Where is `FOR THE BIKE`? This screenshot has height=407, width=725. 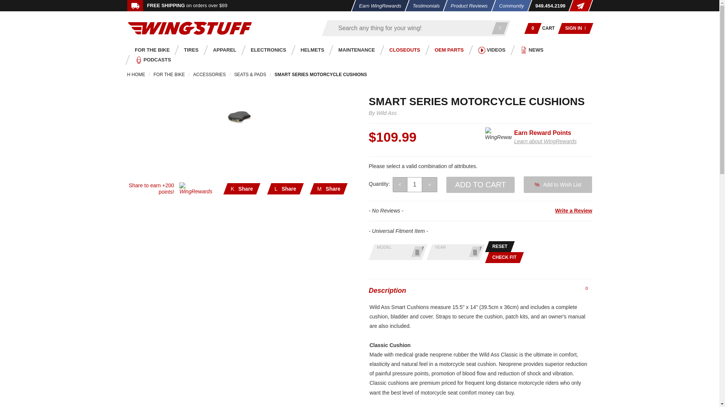 FOR THE BIKE is located at coordinates (150, 50).